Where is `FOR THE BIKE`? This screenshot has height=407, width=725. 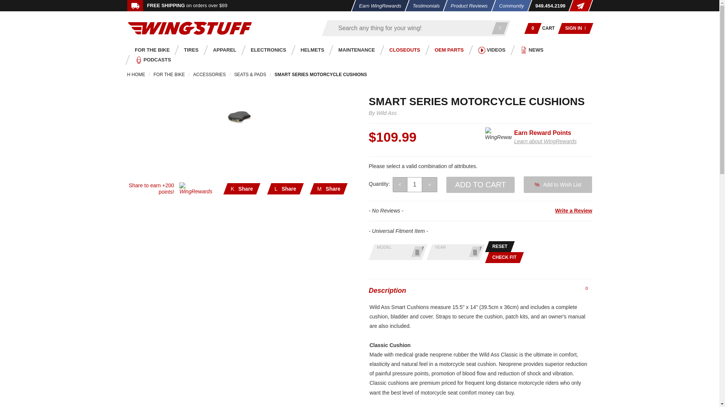 FOR THE BIKE is located at coordinates (150, 50).